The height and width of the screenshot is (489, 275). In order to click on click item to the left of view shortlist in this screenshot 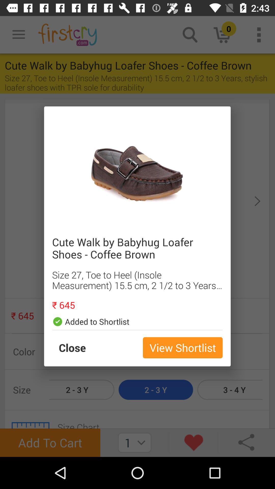, I will do `click(77, 348)`.